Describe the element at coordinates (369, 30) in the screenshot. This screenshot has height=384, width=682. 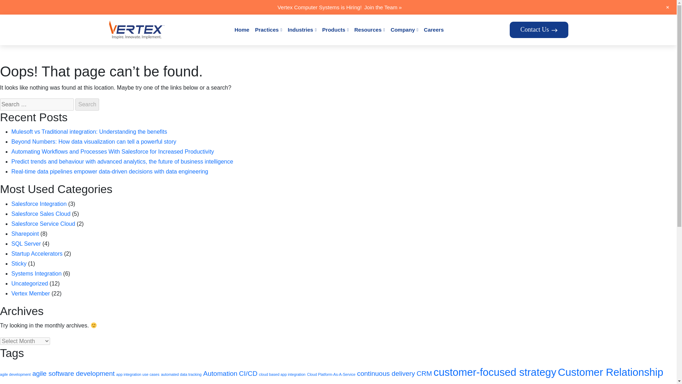
I see `Resources` at that location.